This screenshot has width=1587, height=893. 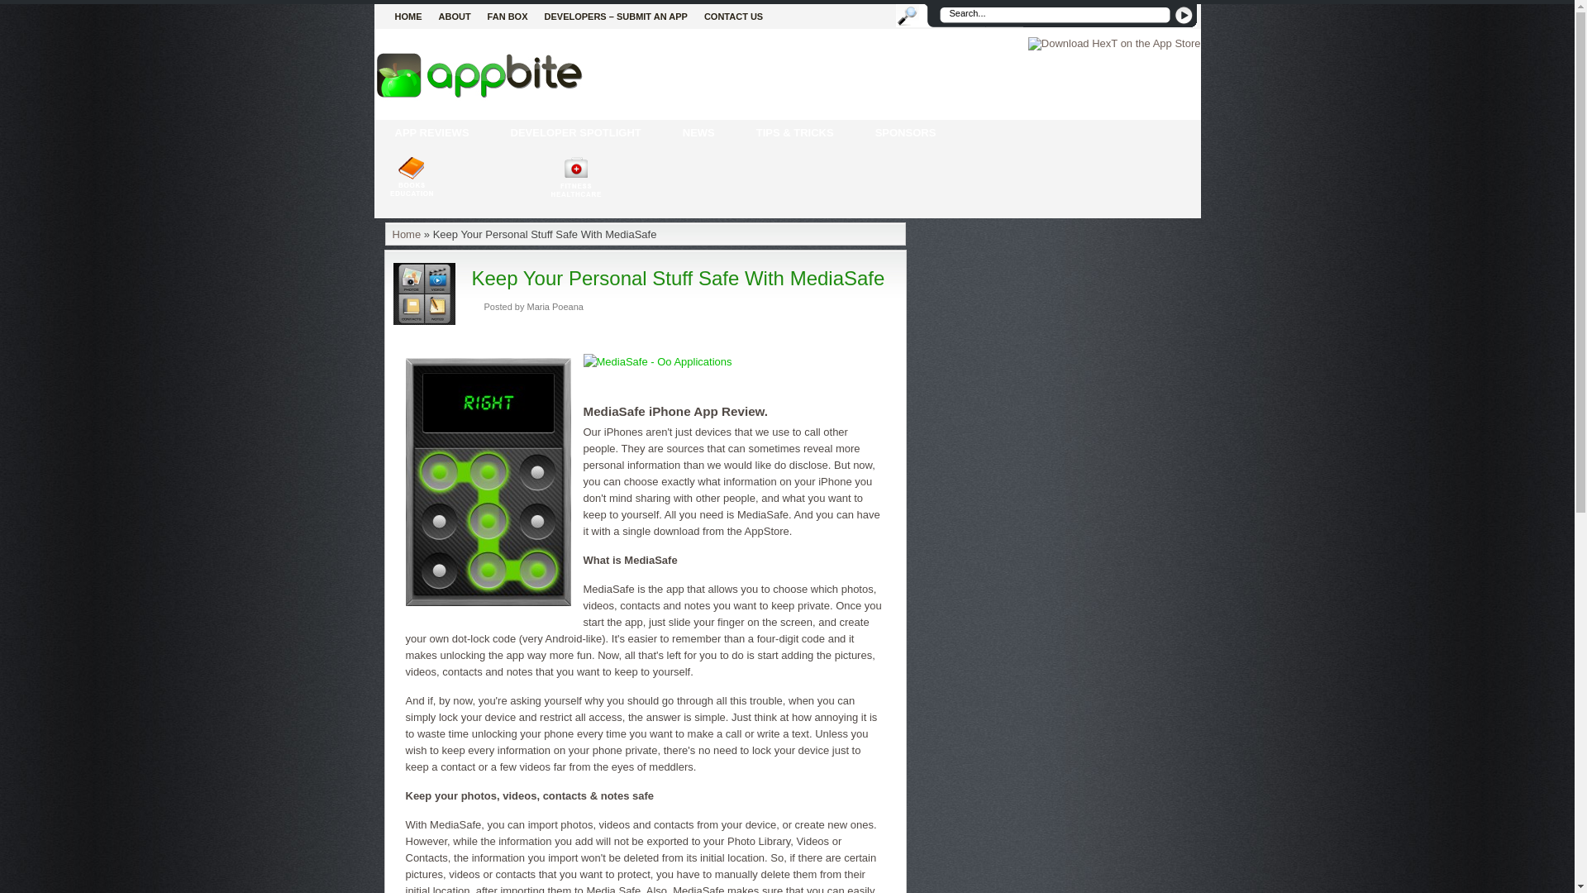 What do you see at coordinates (1053, 16) in the screenshot?
I see `Search...` at bounding box center [1053, 16].